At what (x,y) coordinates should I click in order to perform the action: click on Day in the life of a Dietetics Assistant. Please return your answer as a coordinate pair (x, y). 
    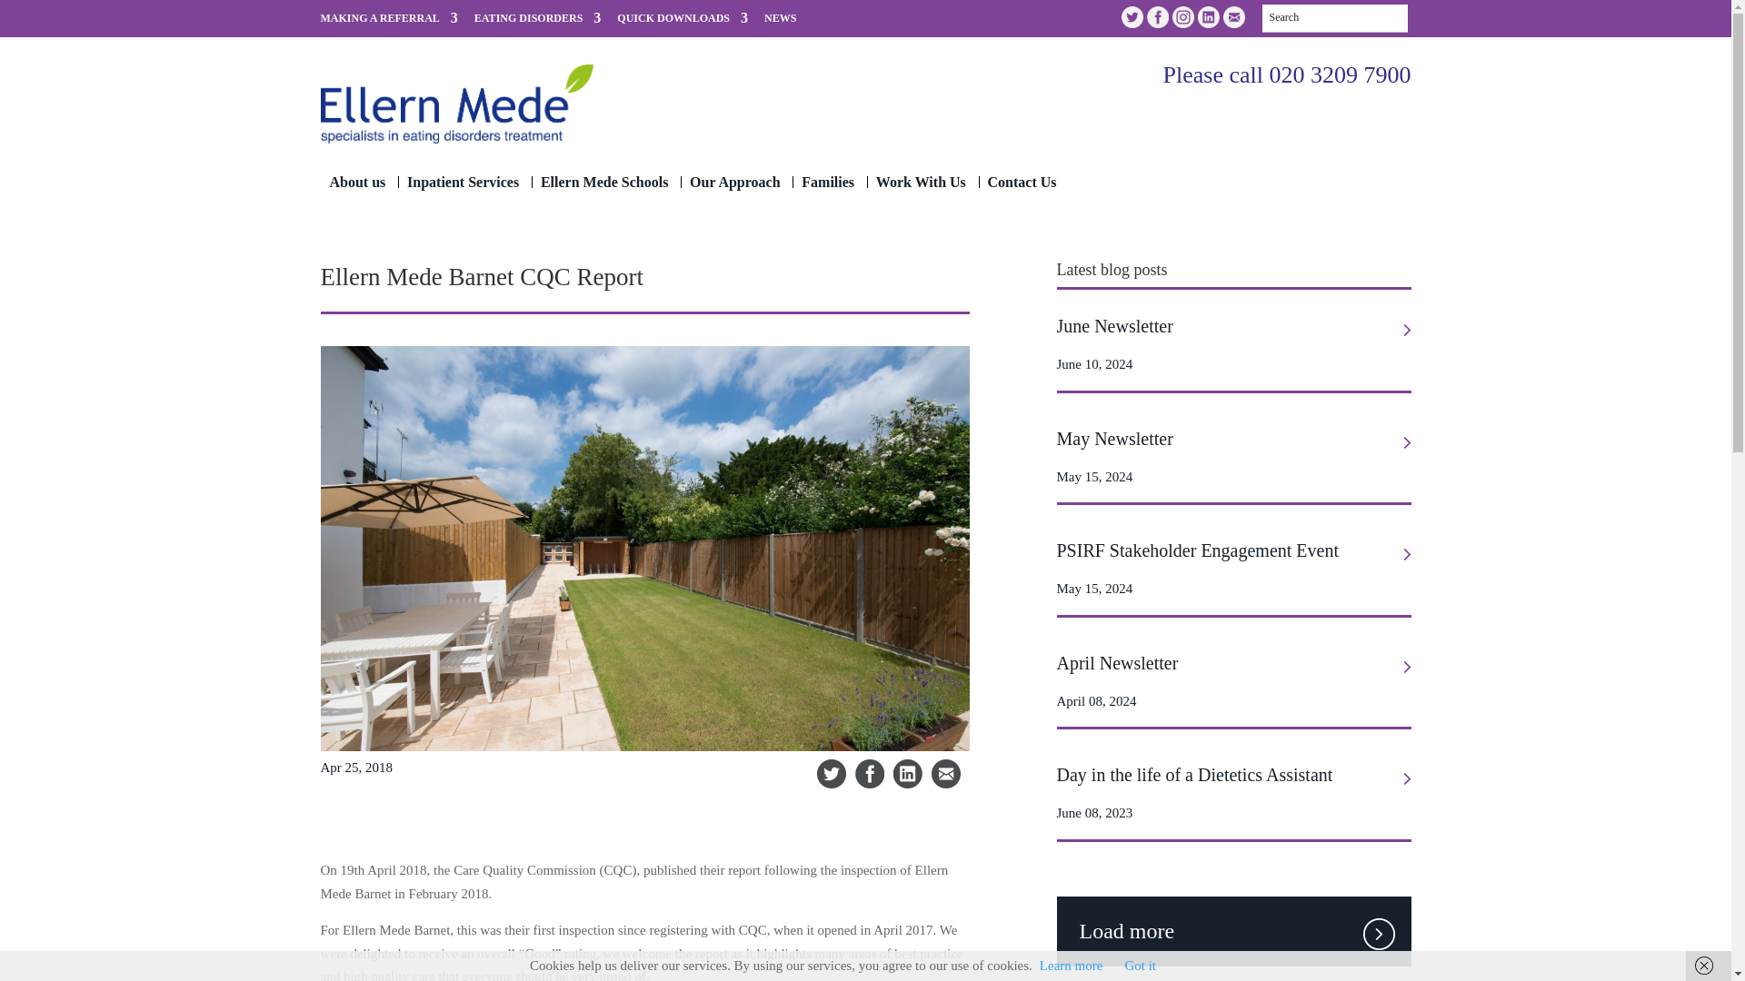
    Looking at the image, I should click on (1232, 774).